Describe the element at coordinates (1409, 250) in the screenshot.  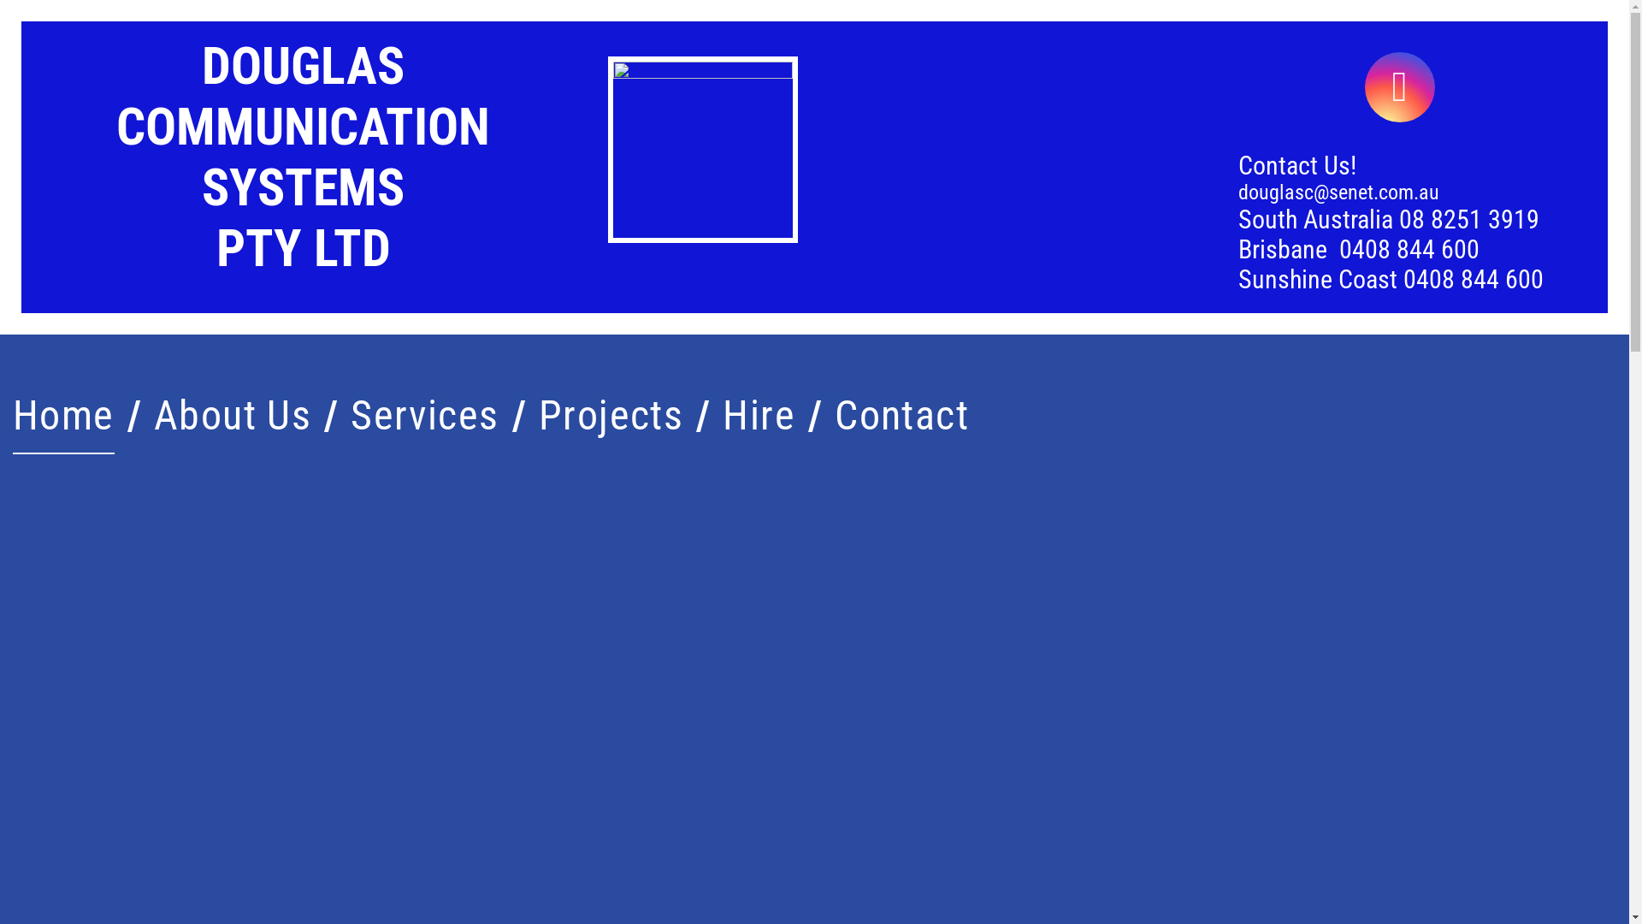
I see `0408 844 600` at that location.